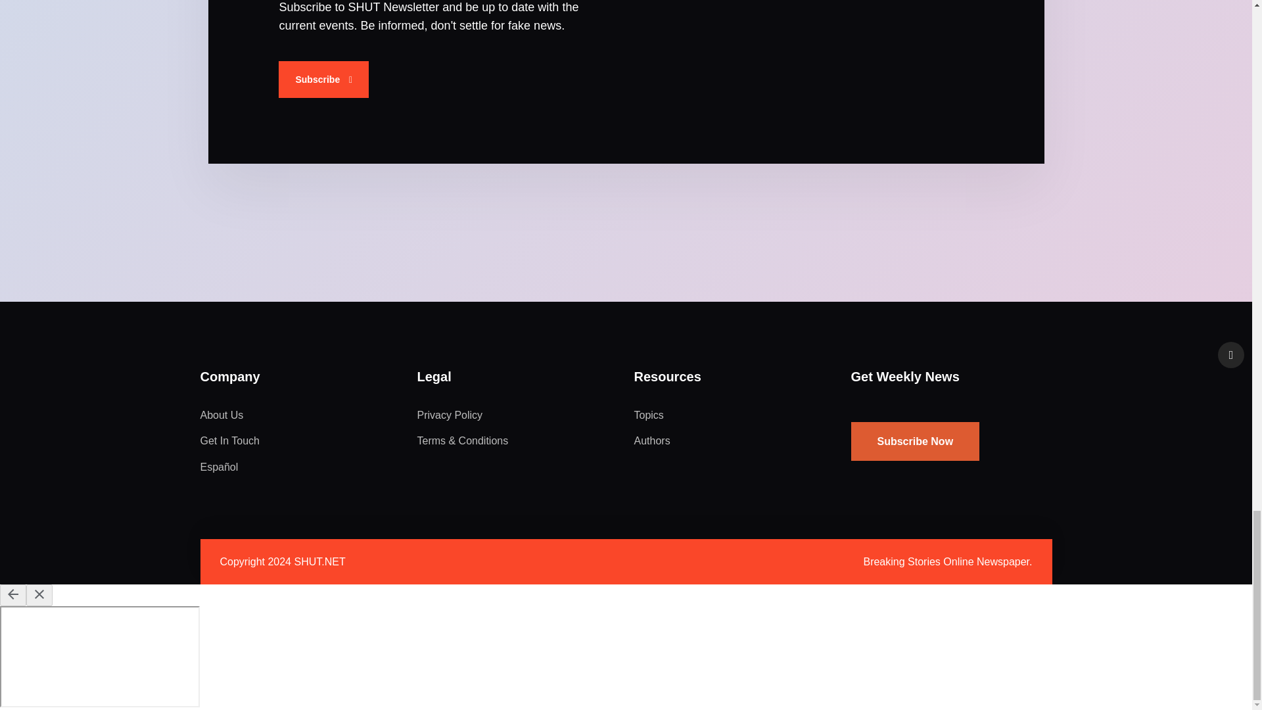 The width and height of the screenshot is (1262, 710). What do you see at coordinates (229, 440) in the screenshot?
I see `Get In Touch` at bounding box center [229, 440].